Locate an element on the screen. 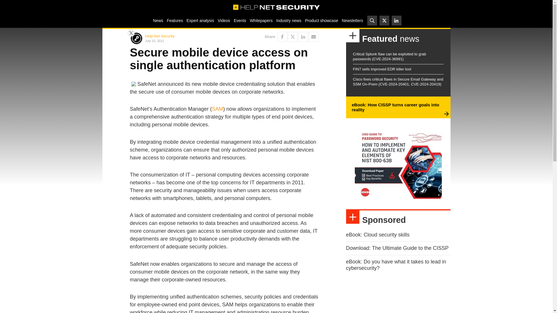 This screenshot has height=313, width=557. eBook: Cloud security skills is located at coordinates (378, 235).